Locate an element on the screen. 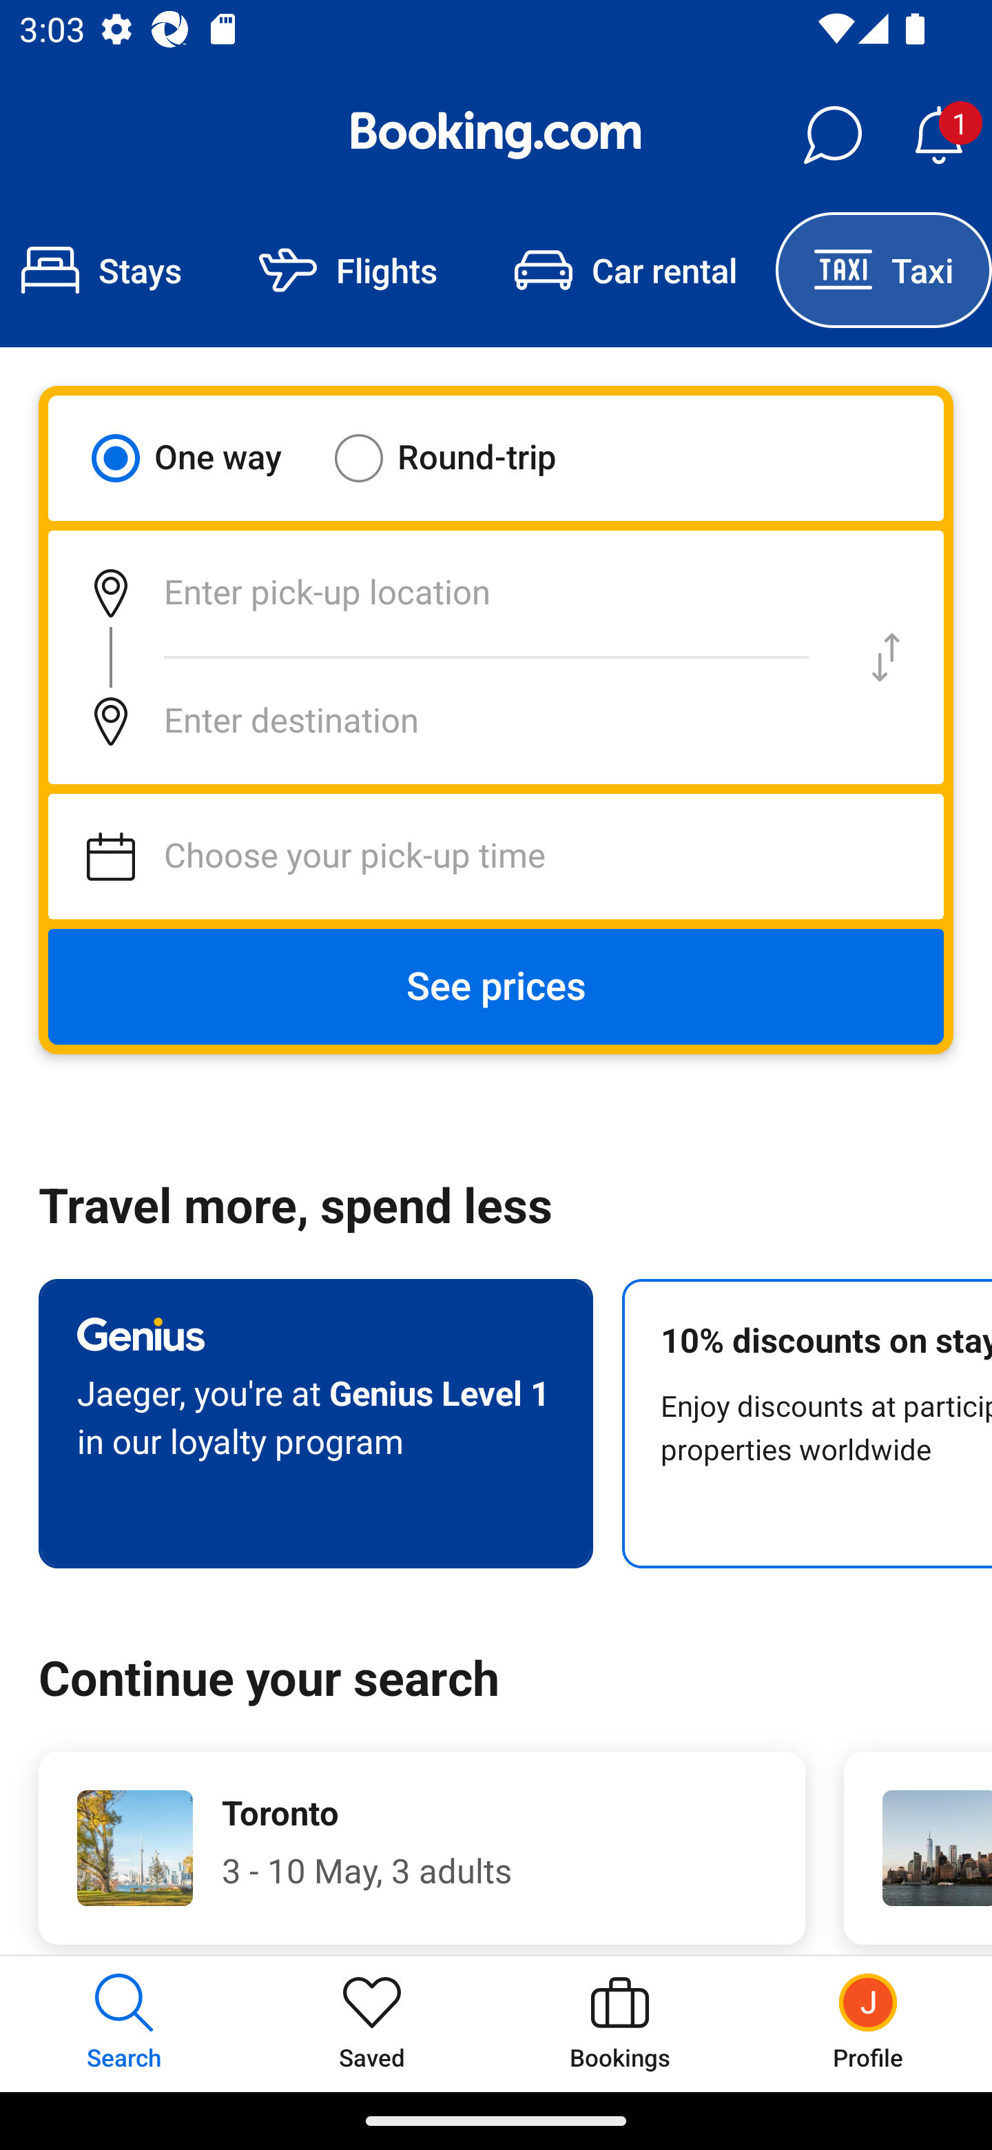 Image resolution: width=992 pixels, height=2150 pixels. Taxi is located at coordinates (884, 270).